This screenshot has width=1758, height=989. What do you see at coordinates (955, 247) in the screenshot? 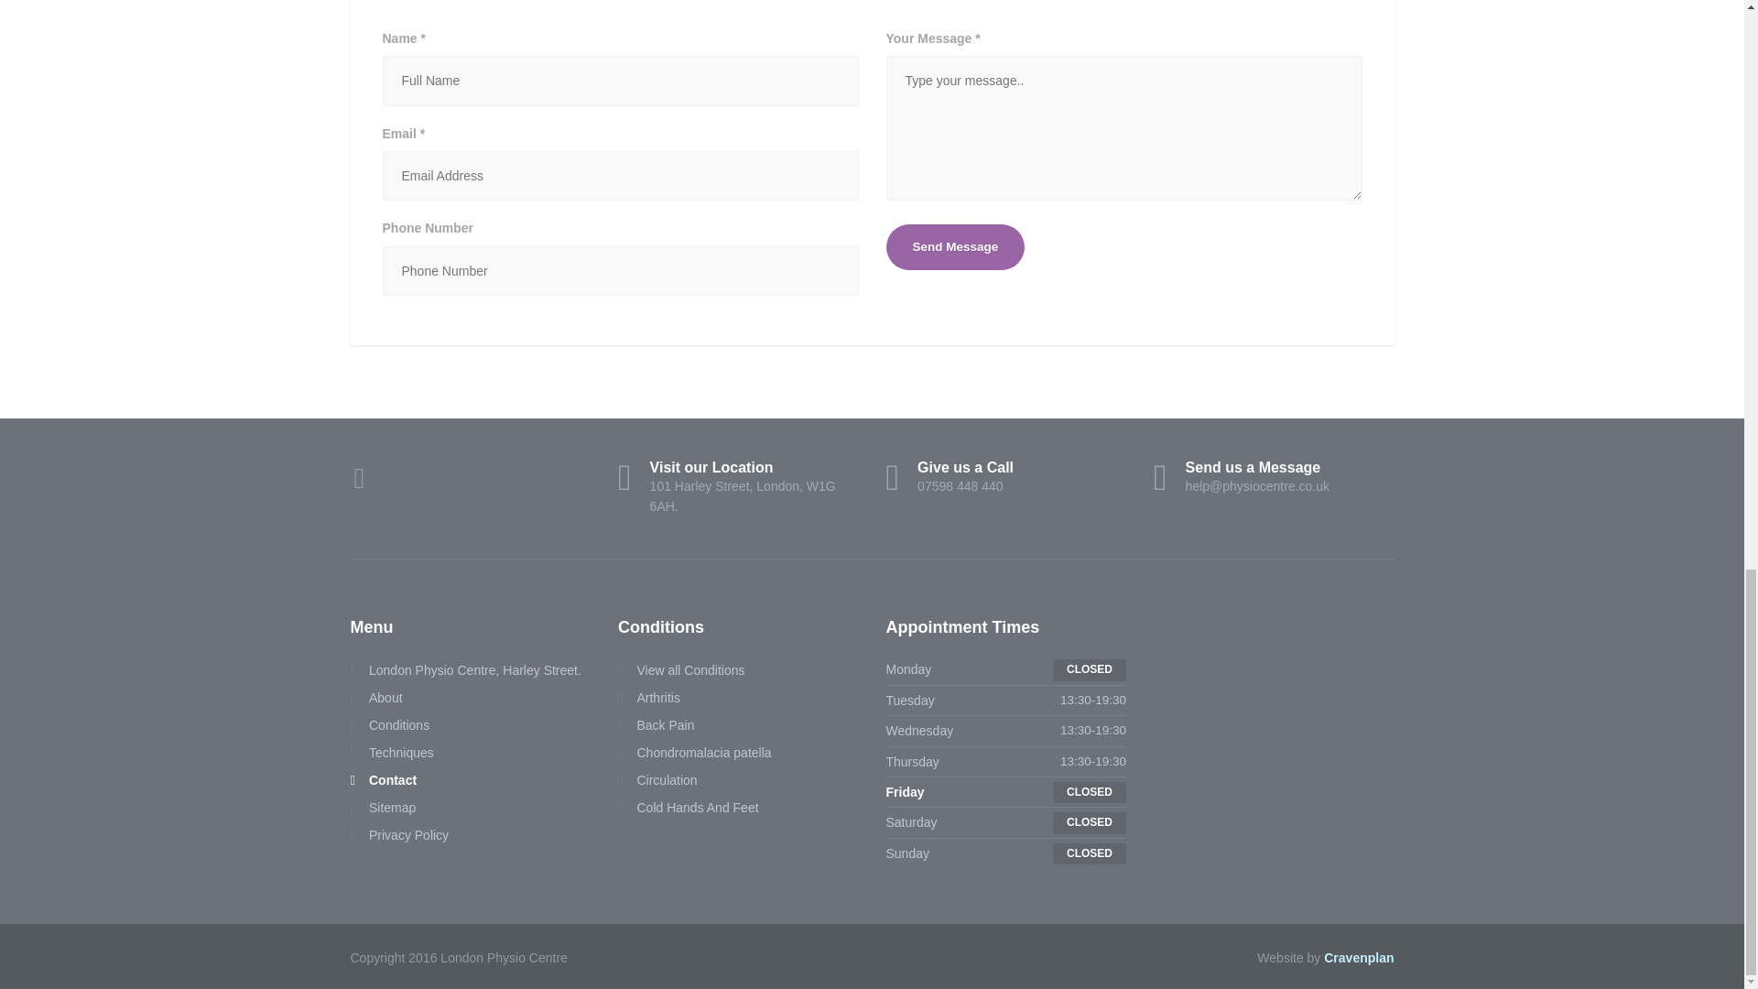
I see `Conditions` at bounding box center [955, 247].